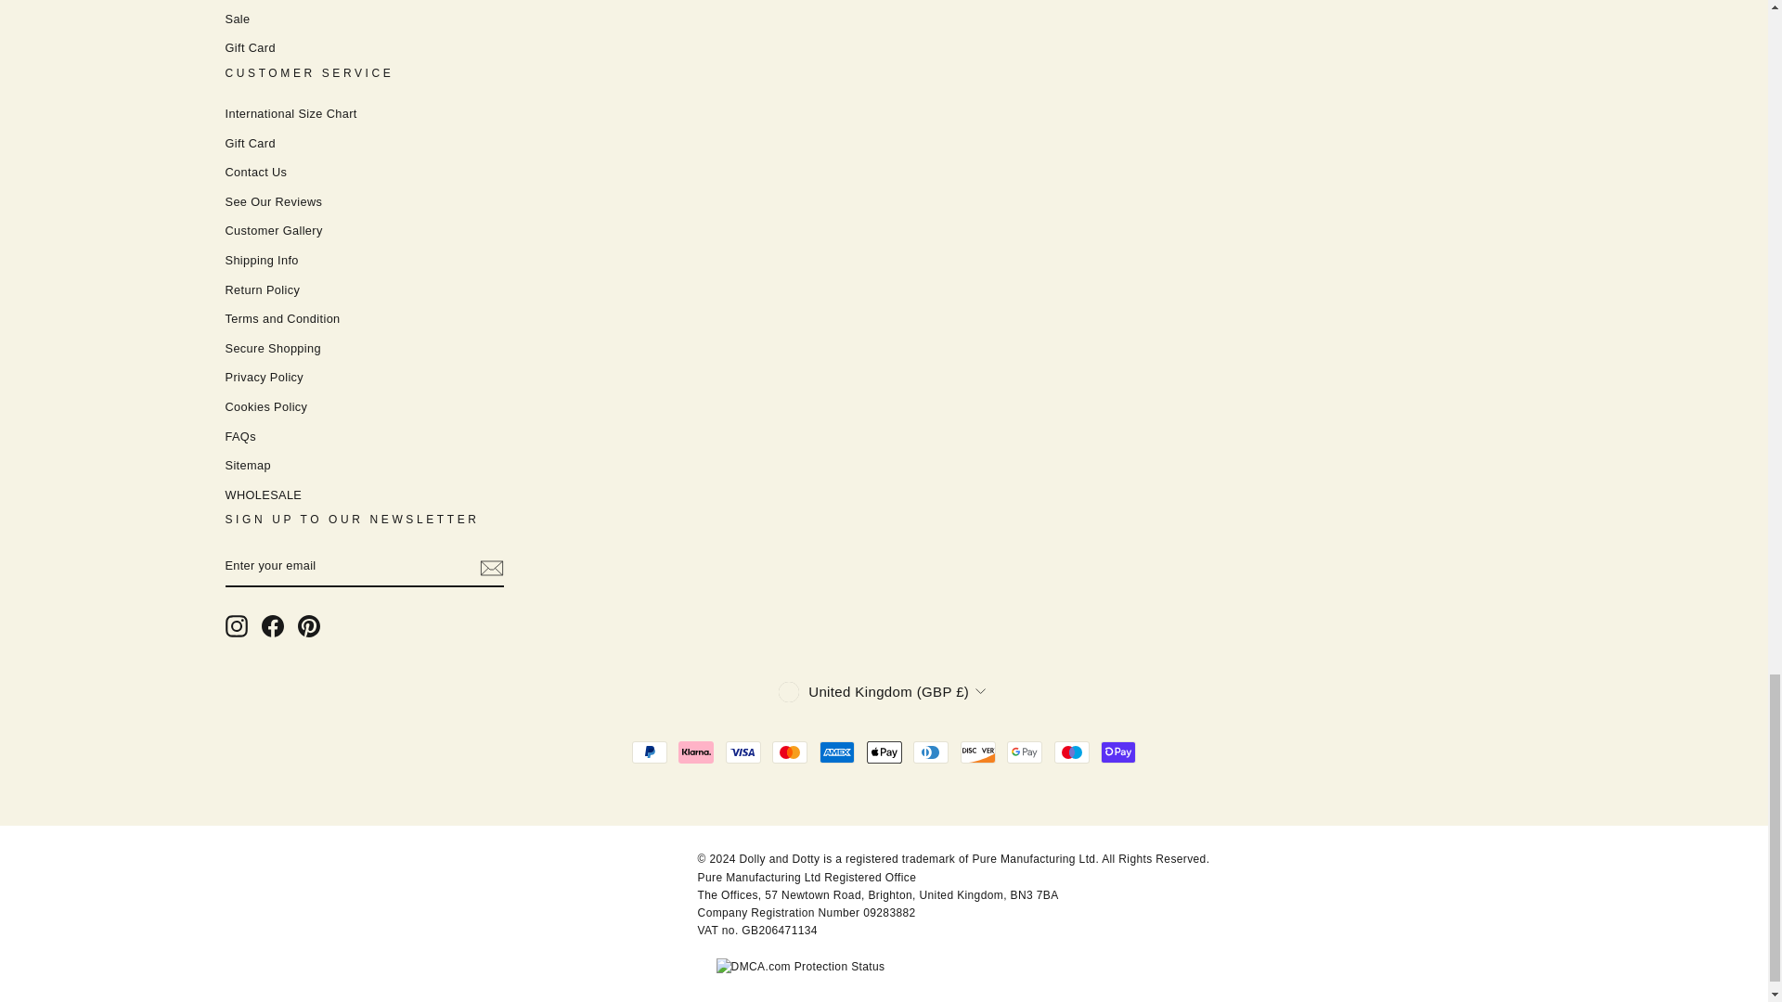 Image resolution: width=1782 pixels, height=1002 pixels. I want to click on Google Pay, so click(1025, 751).